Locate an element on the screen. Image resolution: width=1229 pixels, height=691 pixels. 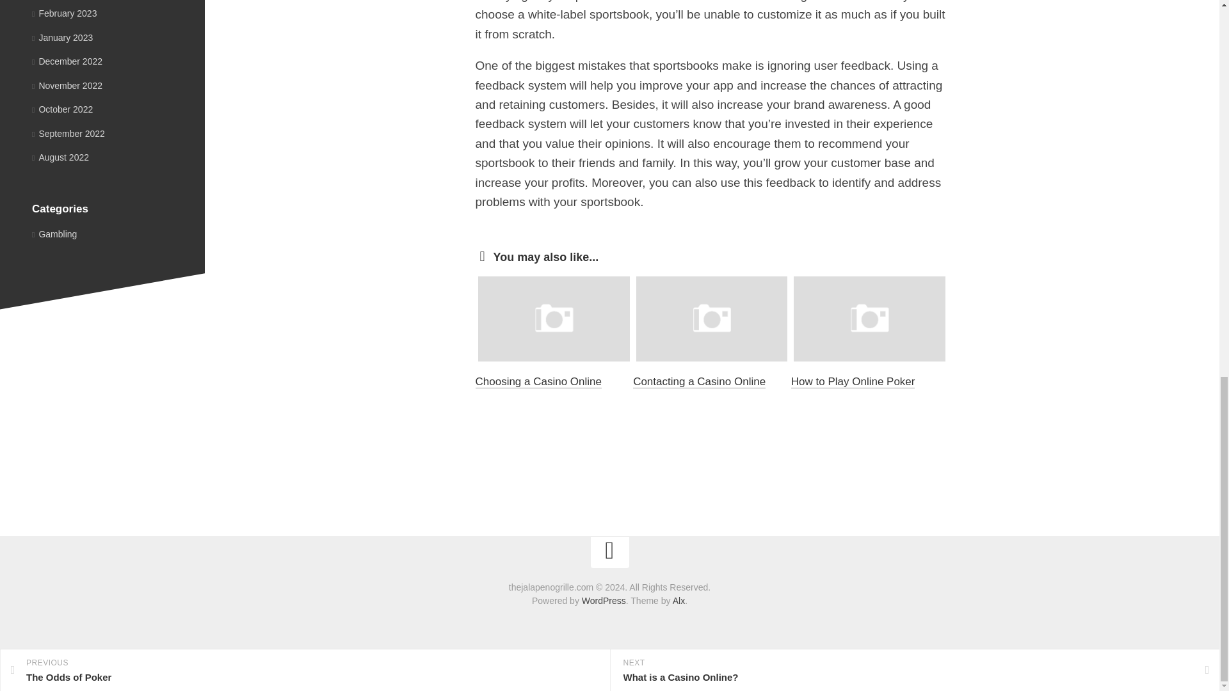
Contacting a Casino Online is located at coordinates (699, 381).